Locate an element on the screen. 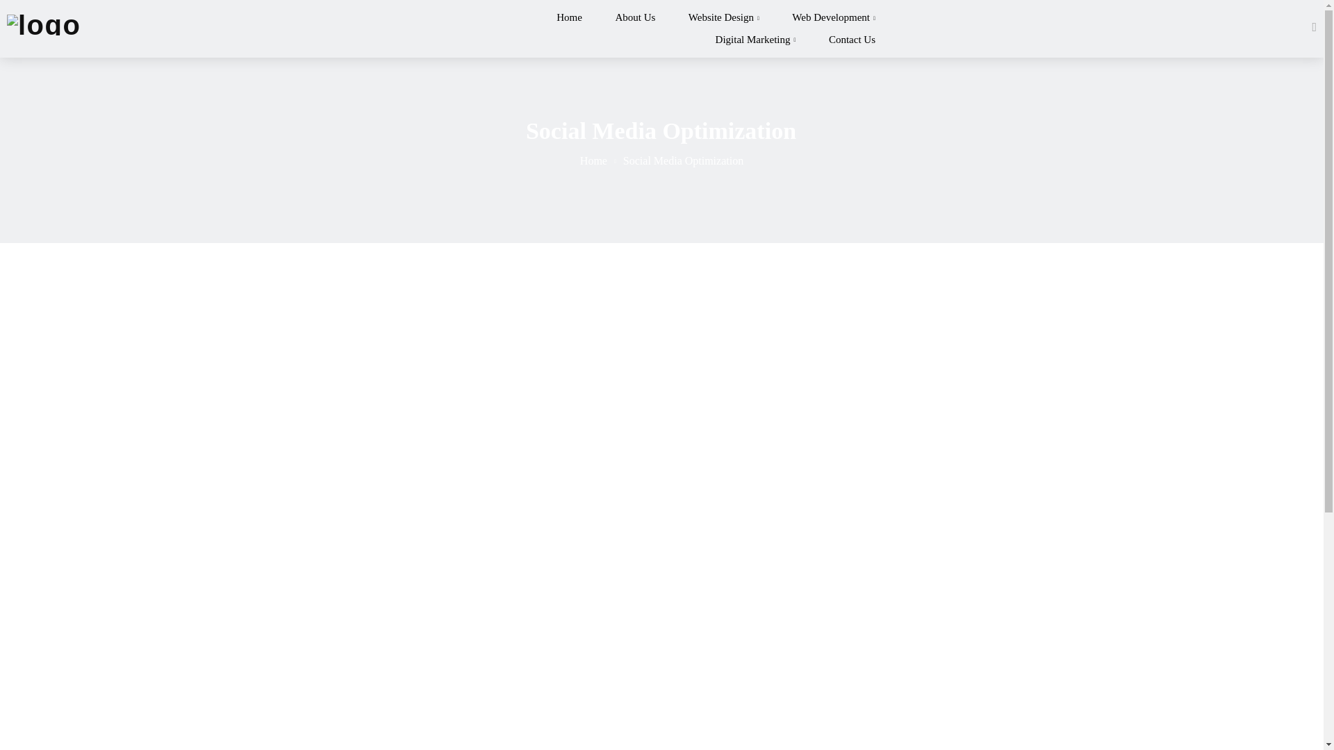 The image size is (1334, 750). Home is located at coordinates (593, 160).